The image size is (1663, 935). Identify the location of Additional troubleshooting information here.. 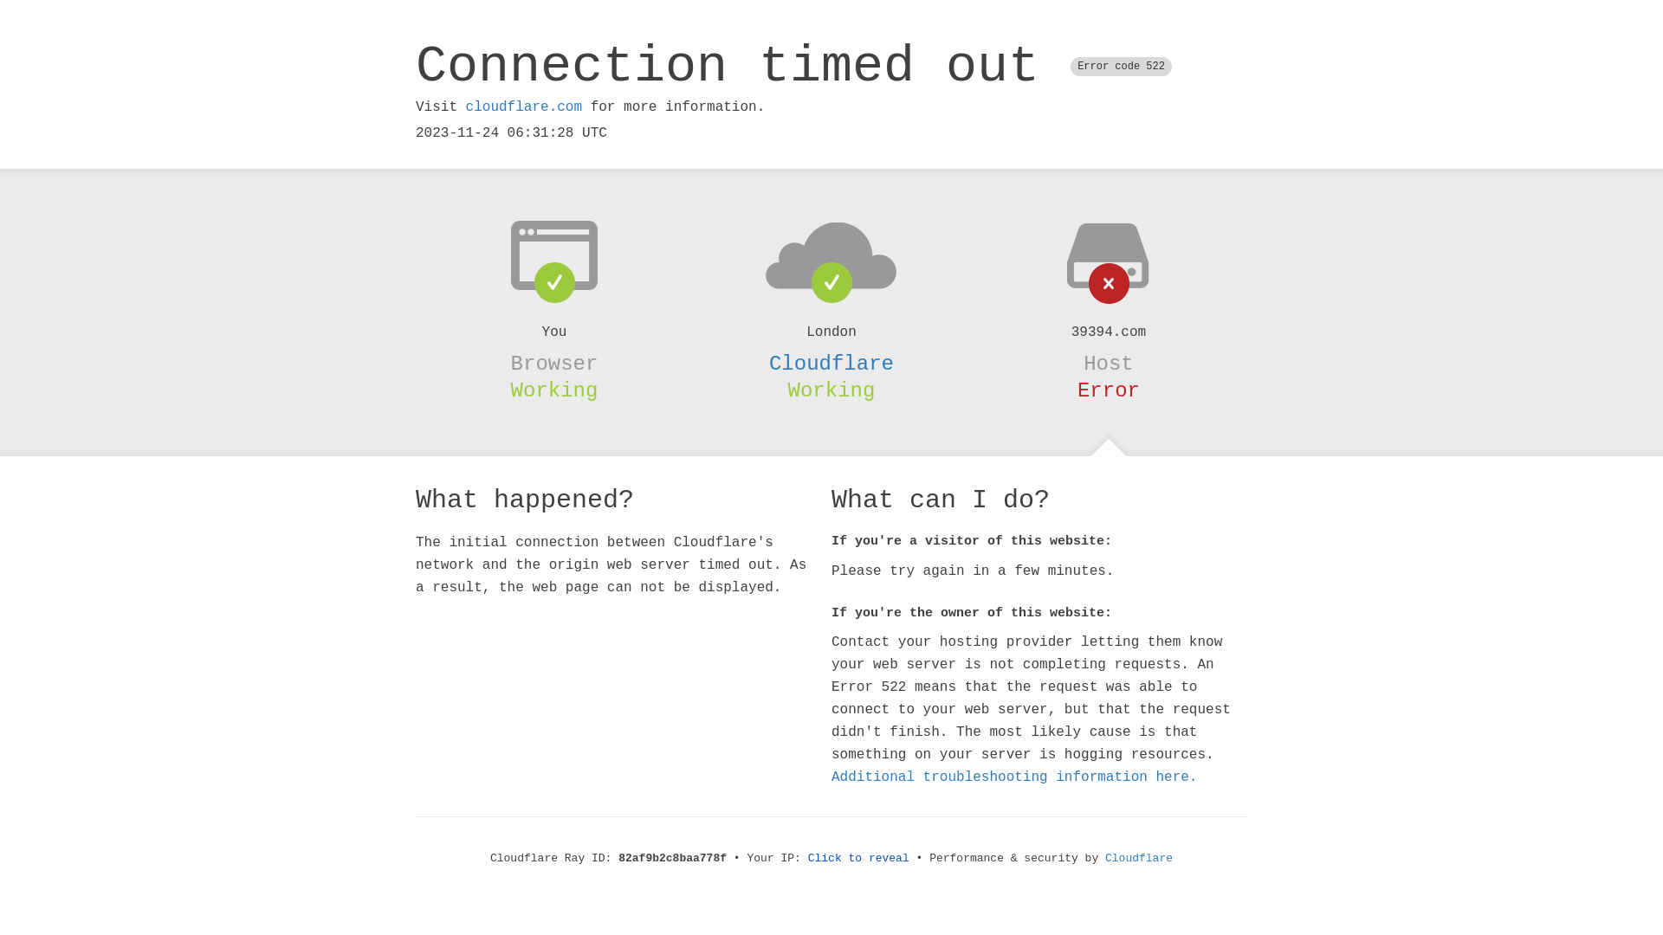
(1014, 777).